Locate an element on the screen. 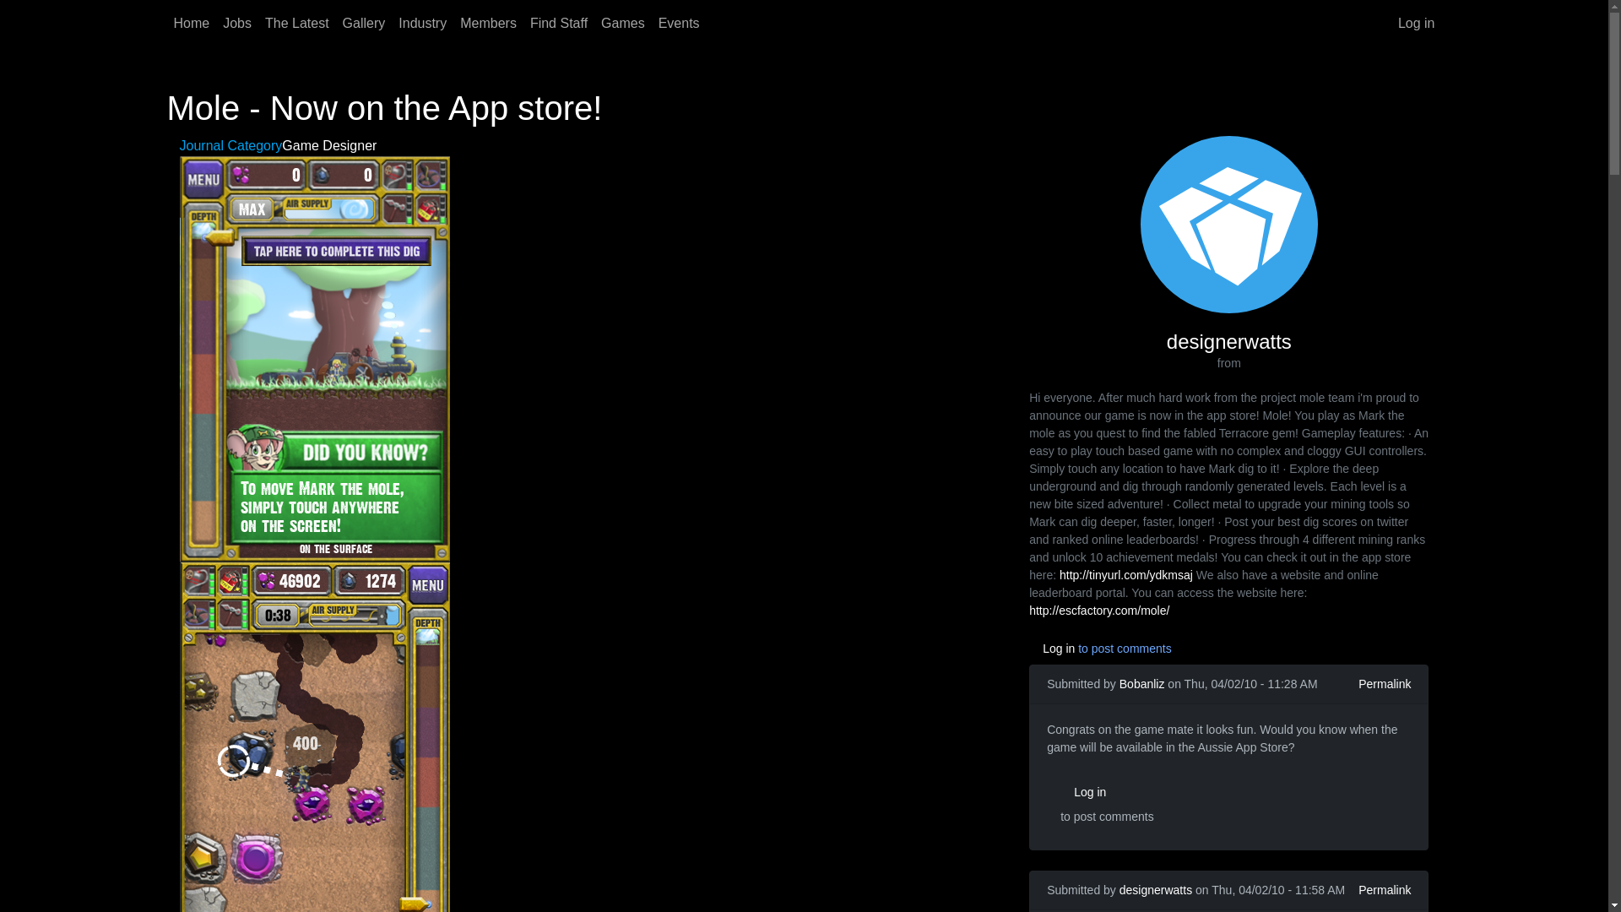 The width and height of the screenshot is (1621, 912). Log in is located at coordinates (1417, 23).